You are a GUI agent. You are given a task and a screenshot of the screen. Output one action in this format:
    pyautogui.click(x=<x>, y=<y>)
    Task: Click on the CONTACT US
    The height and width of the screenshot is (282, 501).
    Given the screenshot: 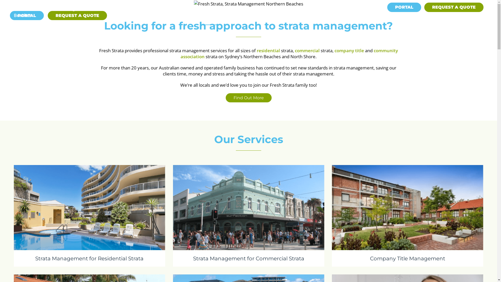 What is the action you would take?
    pyautogui.click(x=465, y=20)
    